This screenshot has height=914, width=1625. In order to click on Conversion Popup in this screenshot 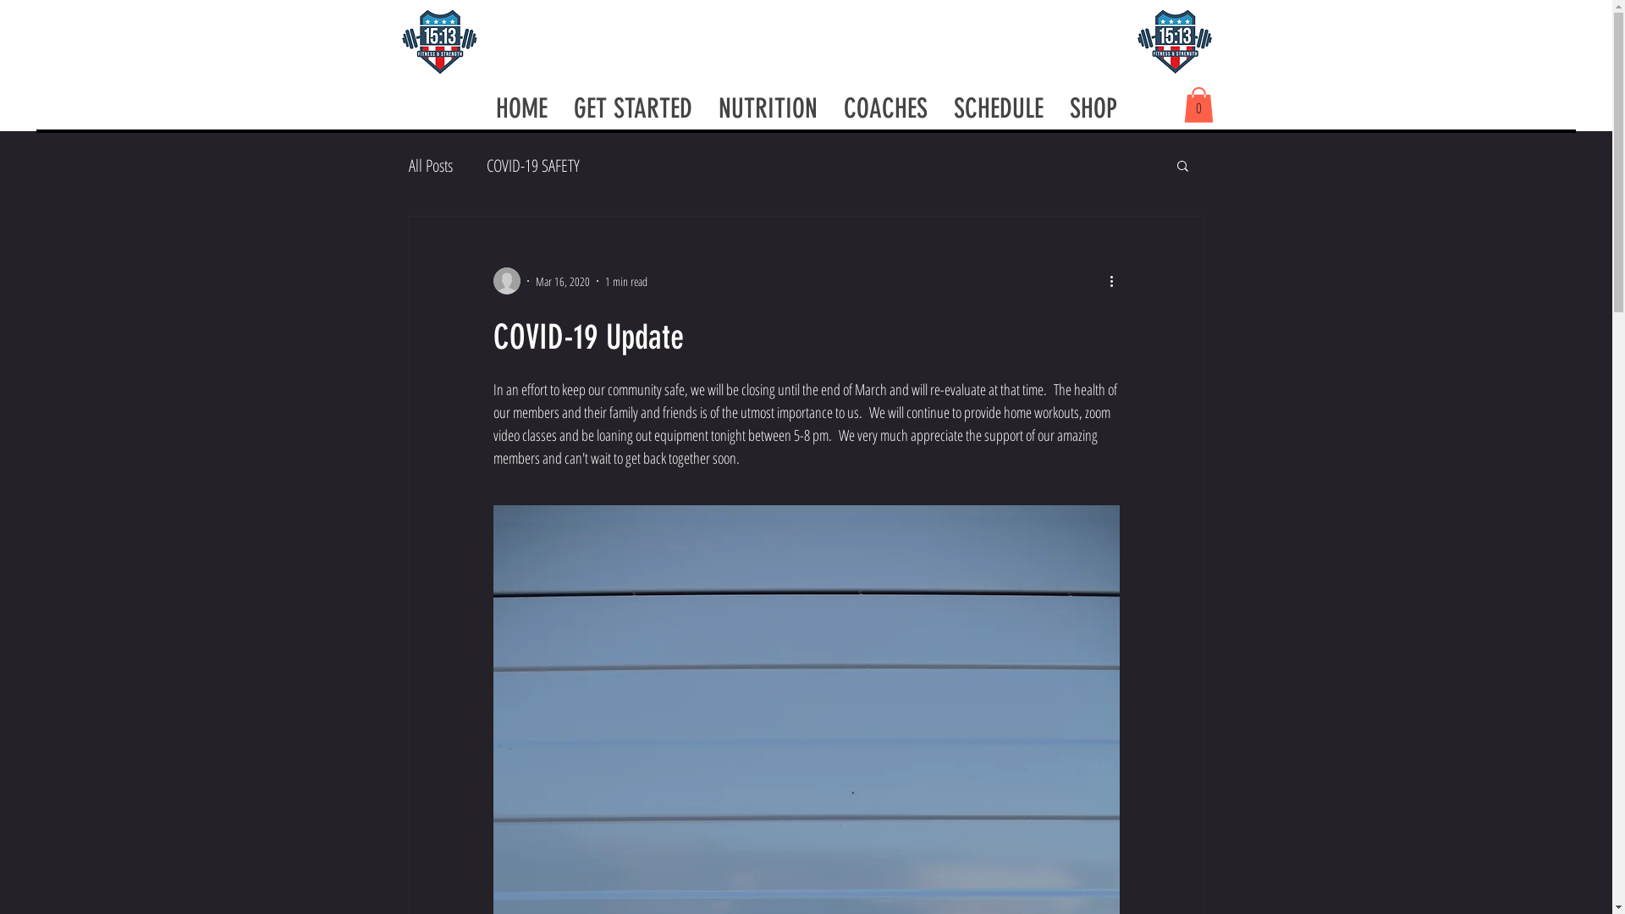, I will do `click(807, 17)`.